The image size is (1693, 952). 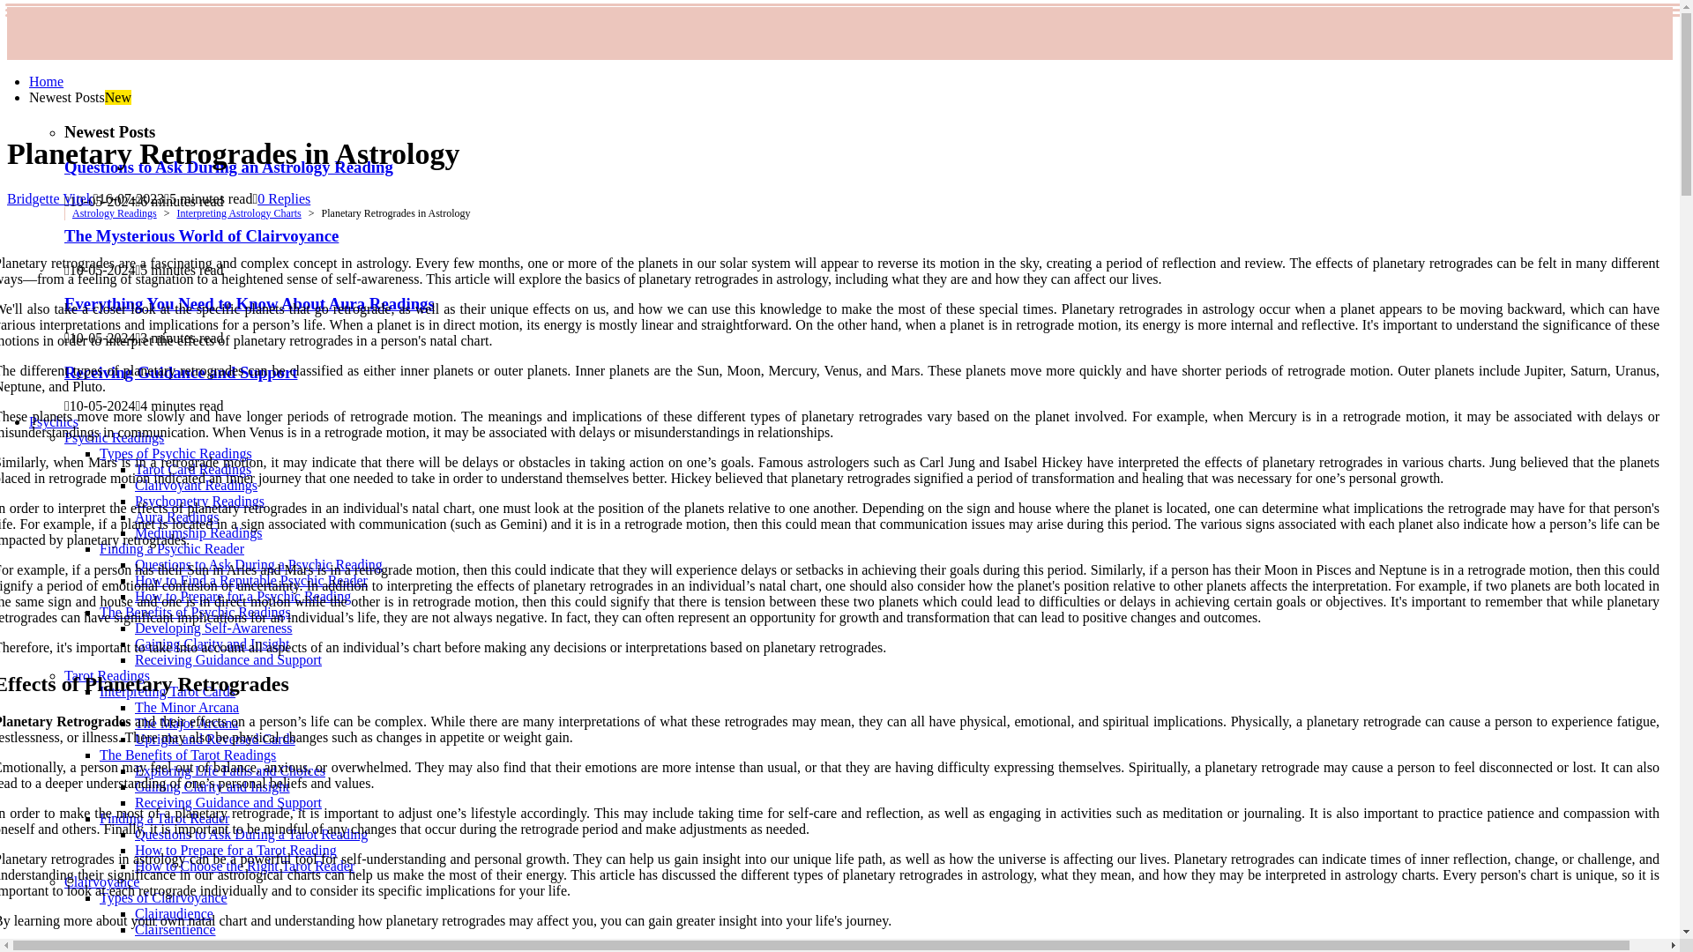 I want to click on How to Prepare for a Tarot Reading, so click(x=236, y=850).